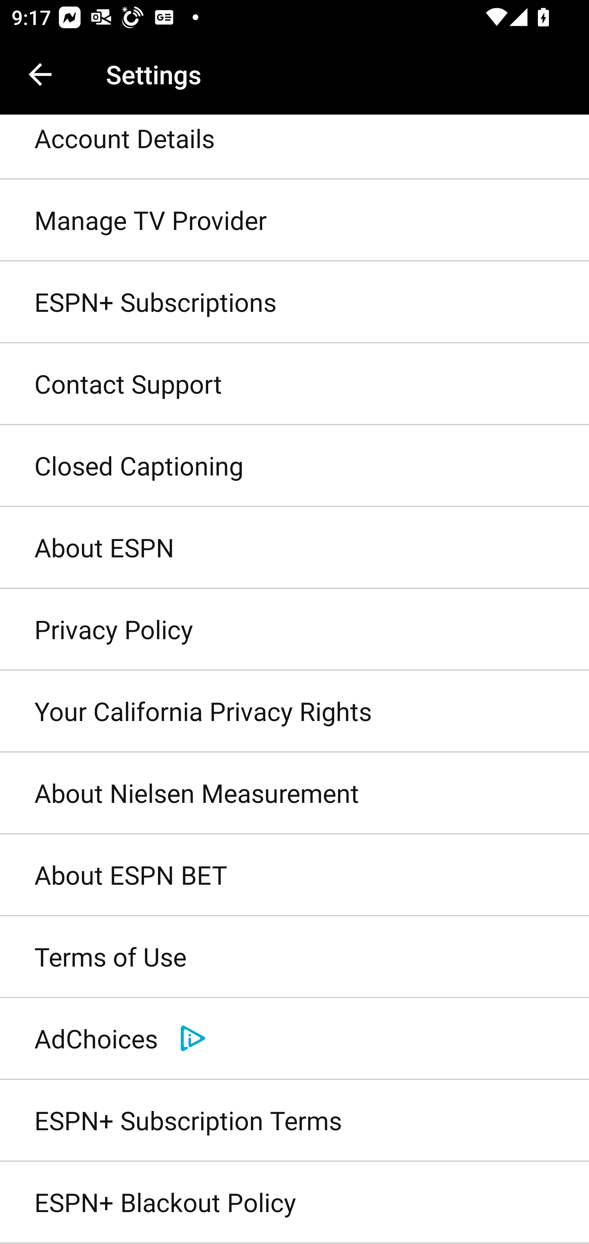 Image resolution: width=589 pixels, height=1244 pixels. Describe the element at coordinates (294, 1203) in the screenshot. I see `ESPN+ Blackout Policy` at that location.